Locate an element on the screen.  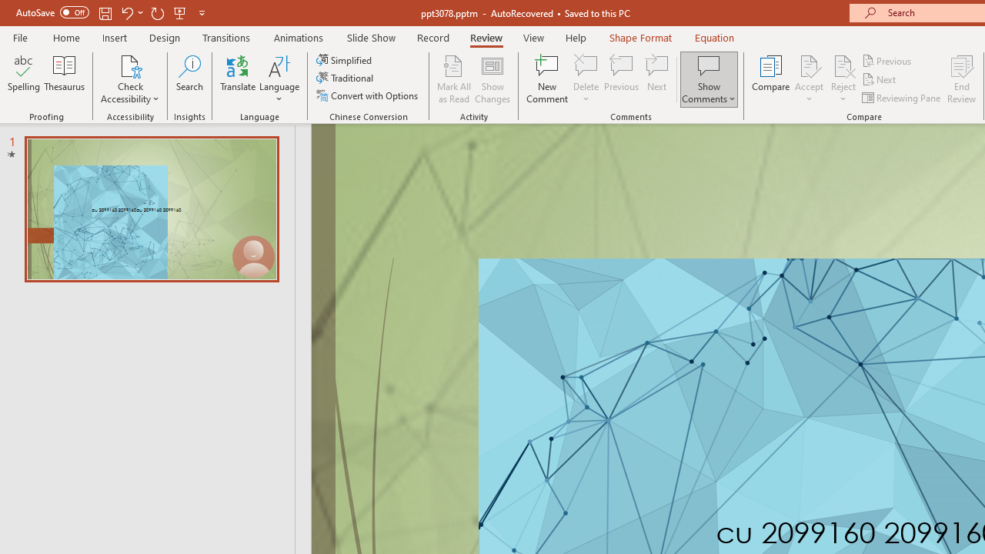
Convert with Options... is located at coordinates (369, 95).